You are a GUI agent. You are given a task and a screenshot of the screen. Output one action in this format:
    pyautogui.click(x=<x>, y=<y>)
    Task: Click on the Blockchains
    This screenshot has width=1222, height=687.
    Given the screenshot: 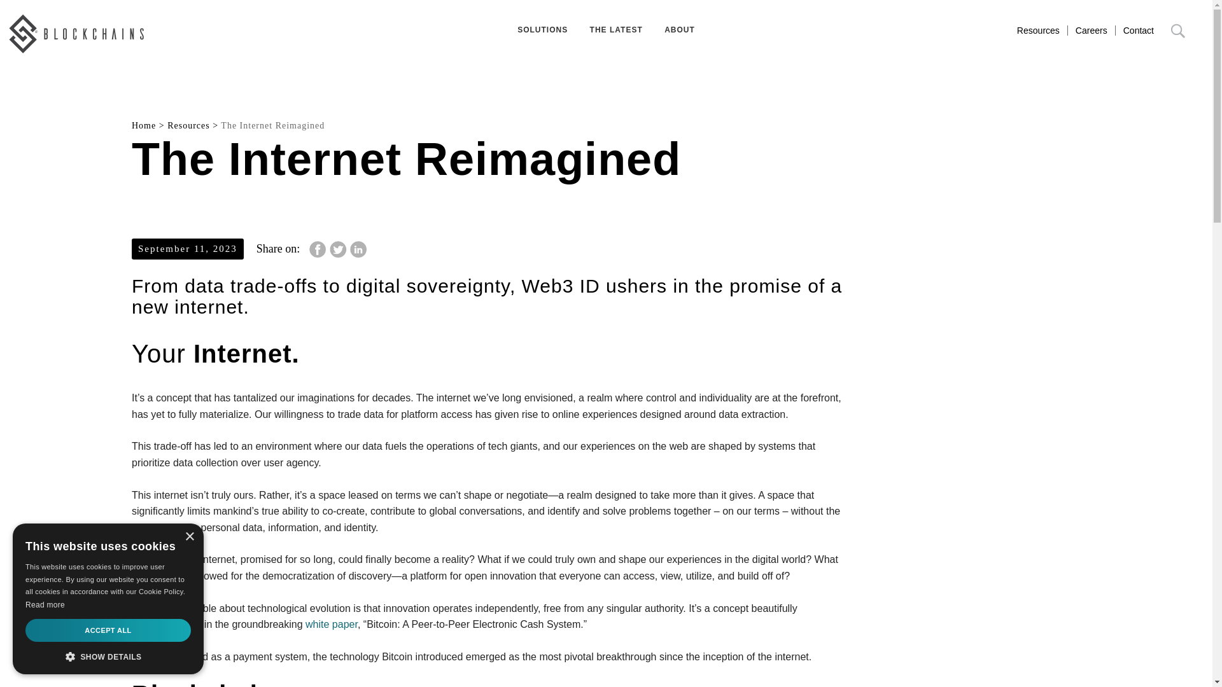 What is the action you would take?
    pyautogui.click(x=76, y=34)
    